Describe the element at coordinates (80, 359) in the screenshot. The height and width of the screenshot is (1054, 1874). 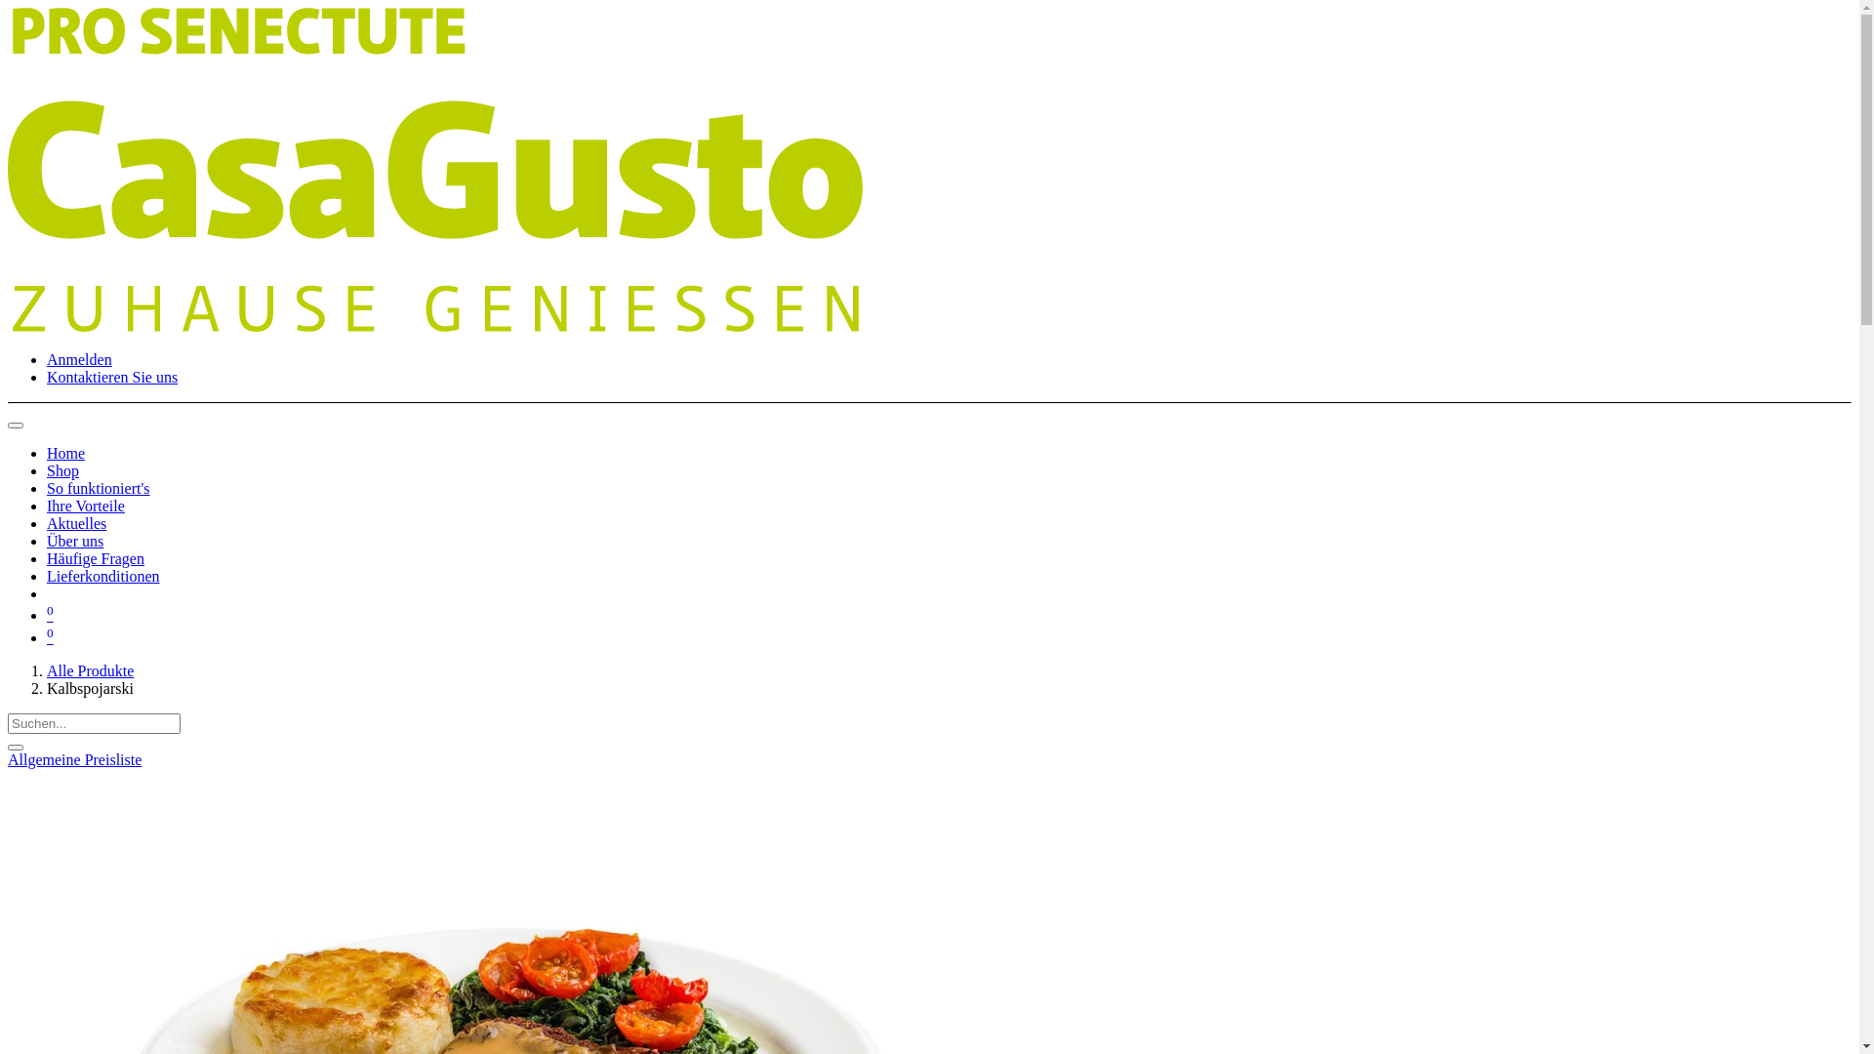
I see `Anmelden` at that location.